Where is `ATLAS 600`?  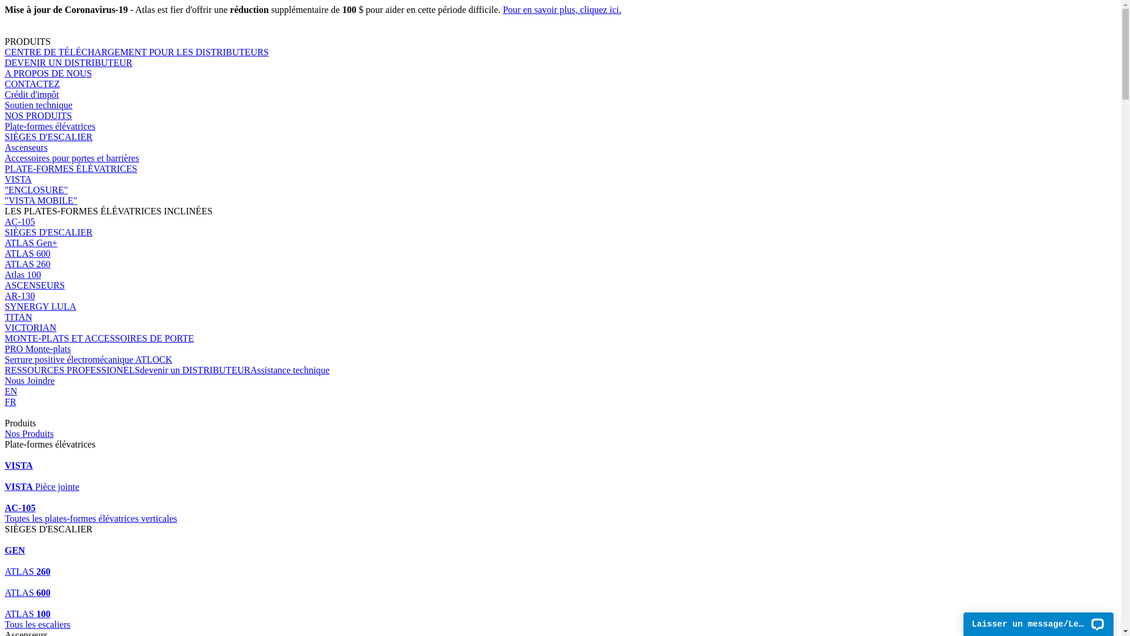
ATLAS 600 is located at coordinates (560, 254).